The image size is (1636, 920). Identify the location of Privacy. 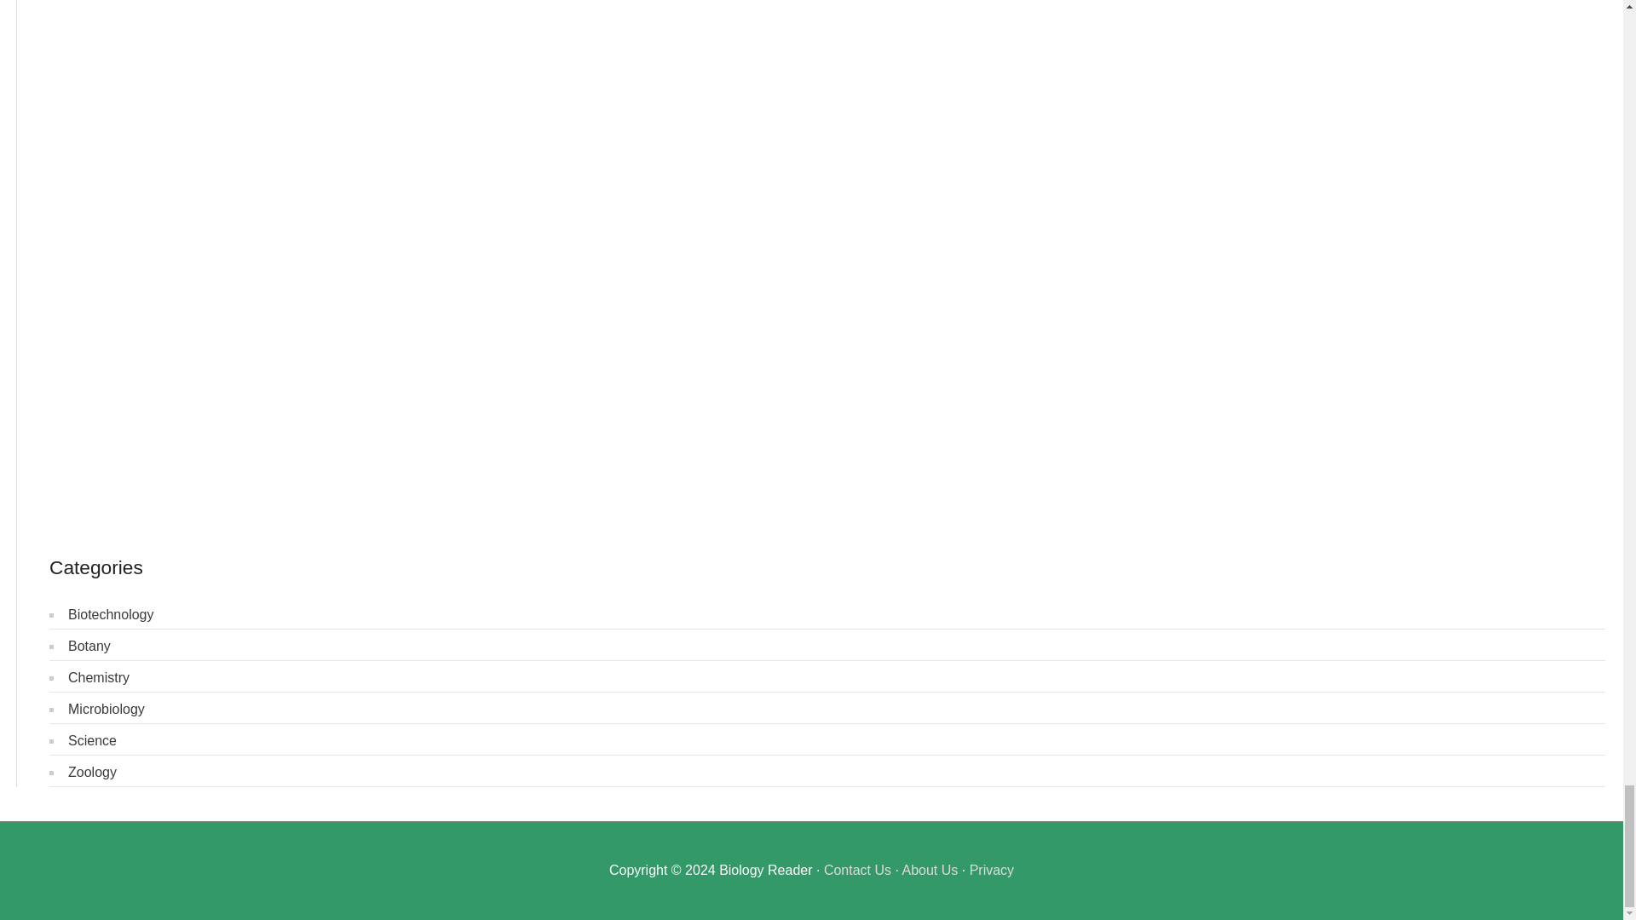
(992, 871).